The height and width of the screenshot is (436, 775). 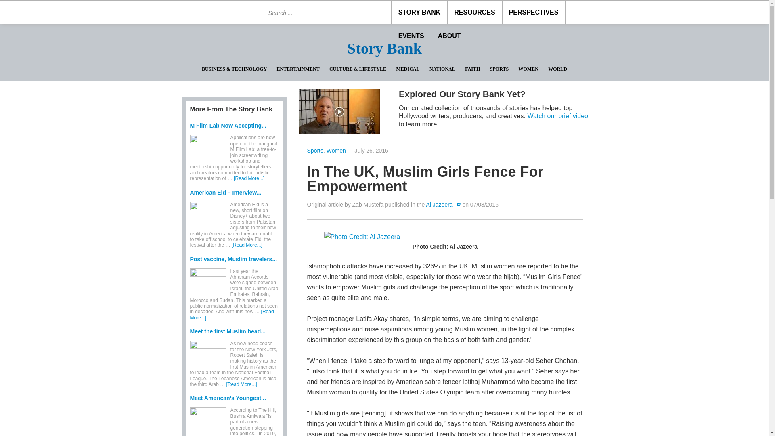 What do you see at coordinates (220, 13) in the screenshot?
I see `MOSTRESOURCE.ORG` at bounding box center [220, 13].